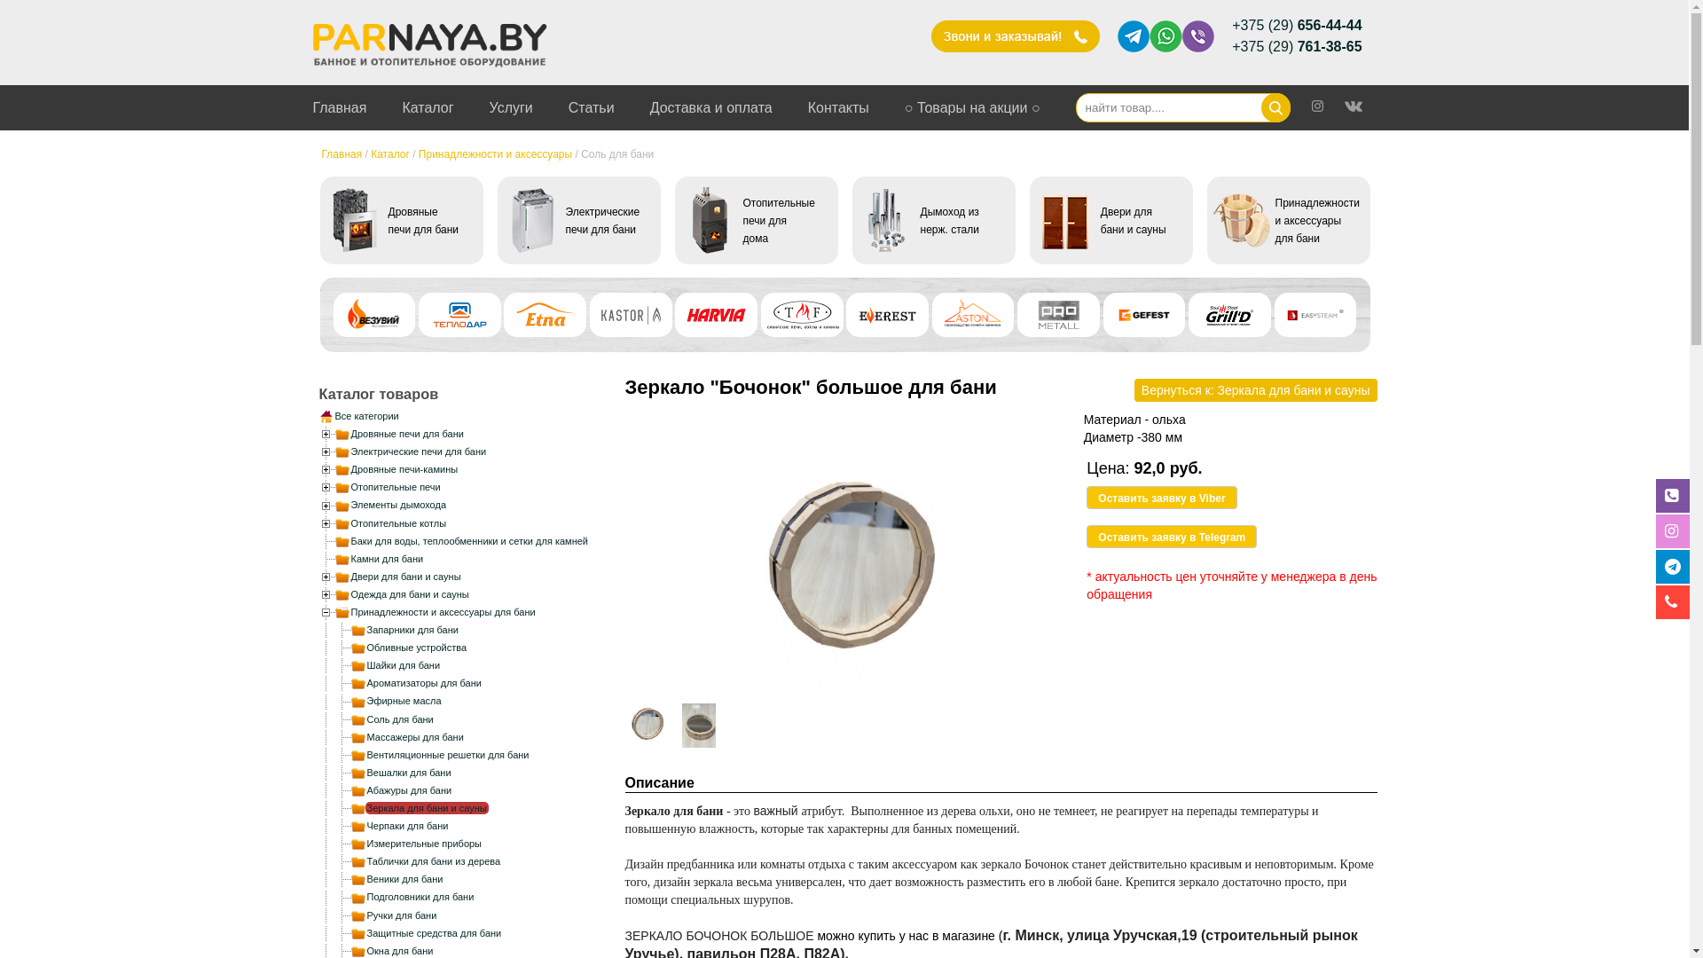 Image resolution: width=1703 pixels, height=958 pixels. Describe the element at coordinates (1297, 26) in the screenshot. I see `+375 (29) 656-44-44` at that location.